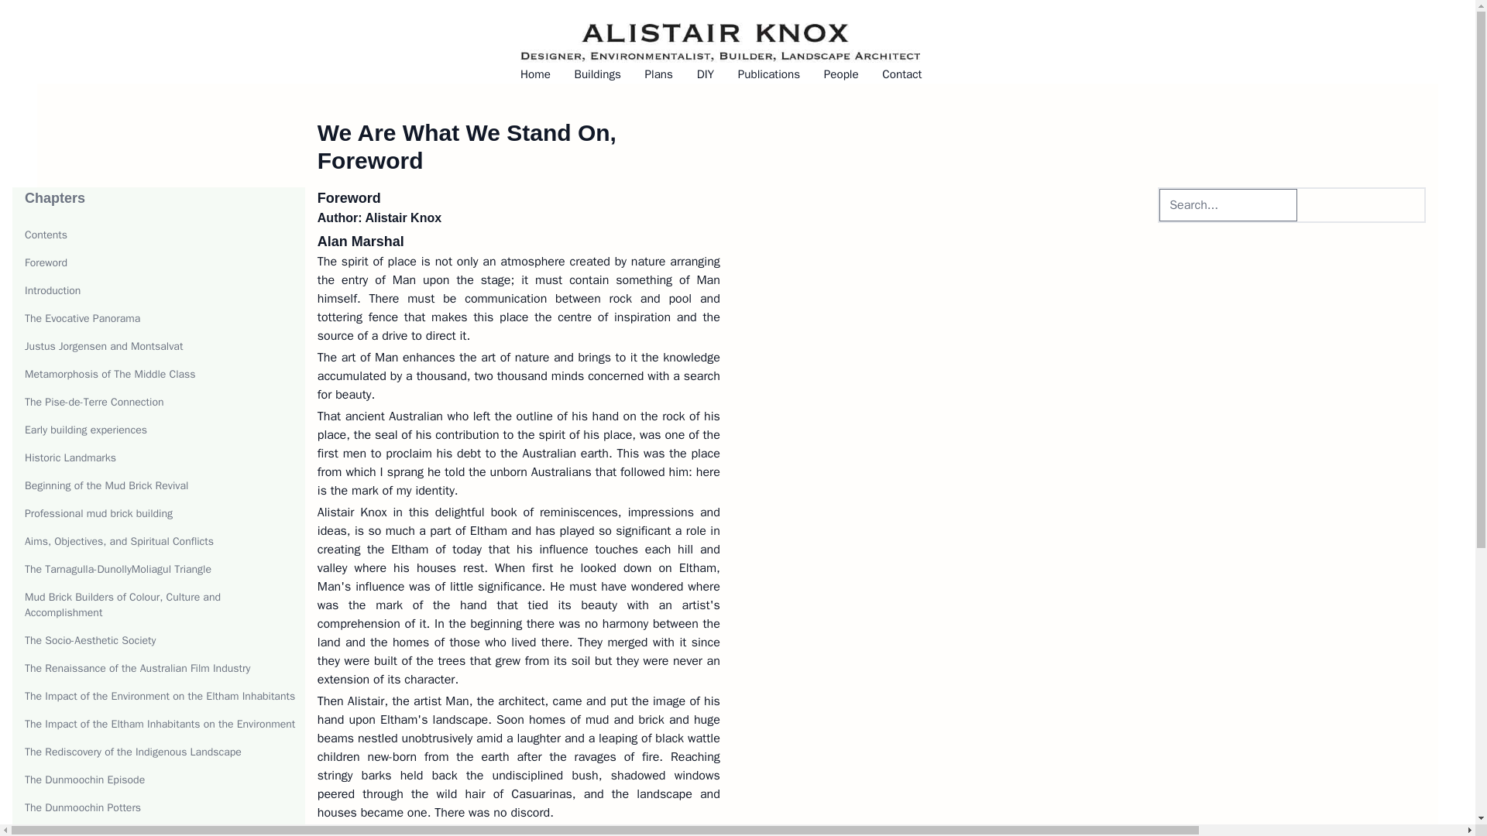  Describe the element at coordinates (110, 375) in the screenshot. I see `Metamorphosis of The Middle Class` at that location.